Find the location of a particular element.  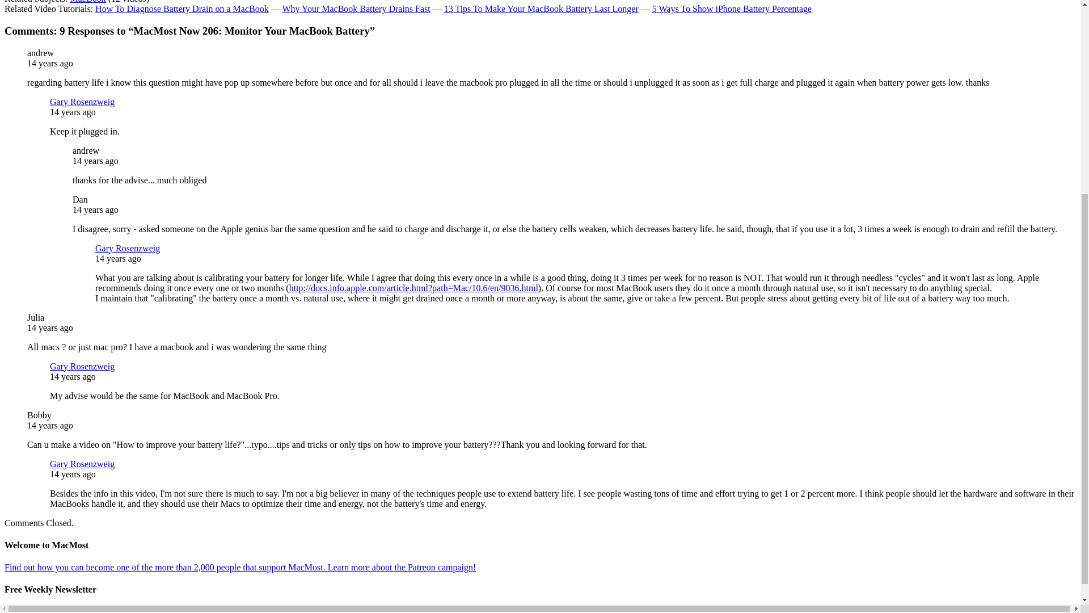

5 Ways To Show iPhone Battery Percentage is located at coordinates (732, 8).